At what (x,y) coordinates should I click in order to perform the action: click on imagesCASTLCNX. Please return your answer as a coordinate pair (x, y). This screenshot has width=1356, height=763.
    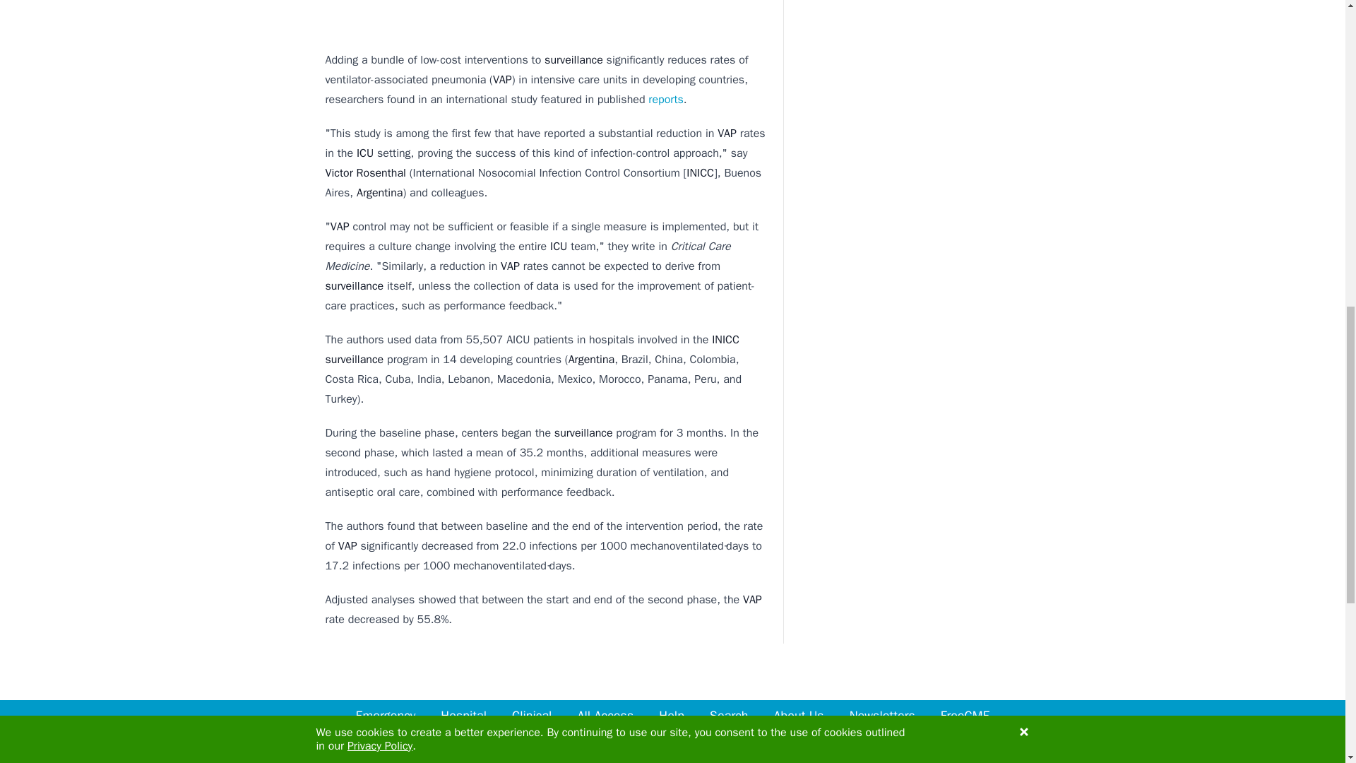
    Looking at the image, I should click on (547, 13).